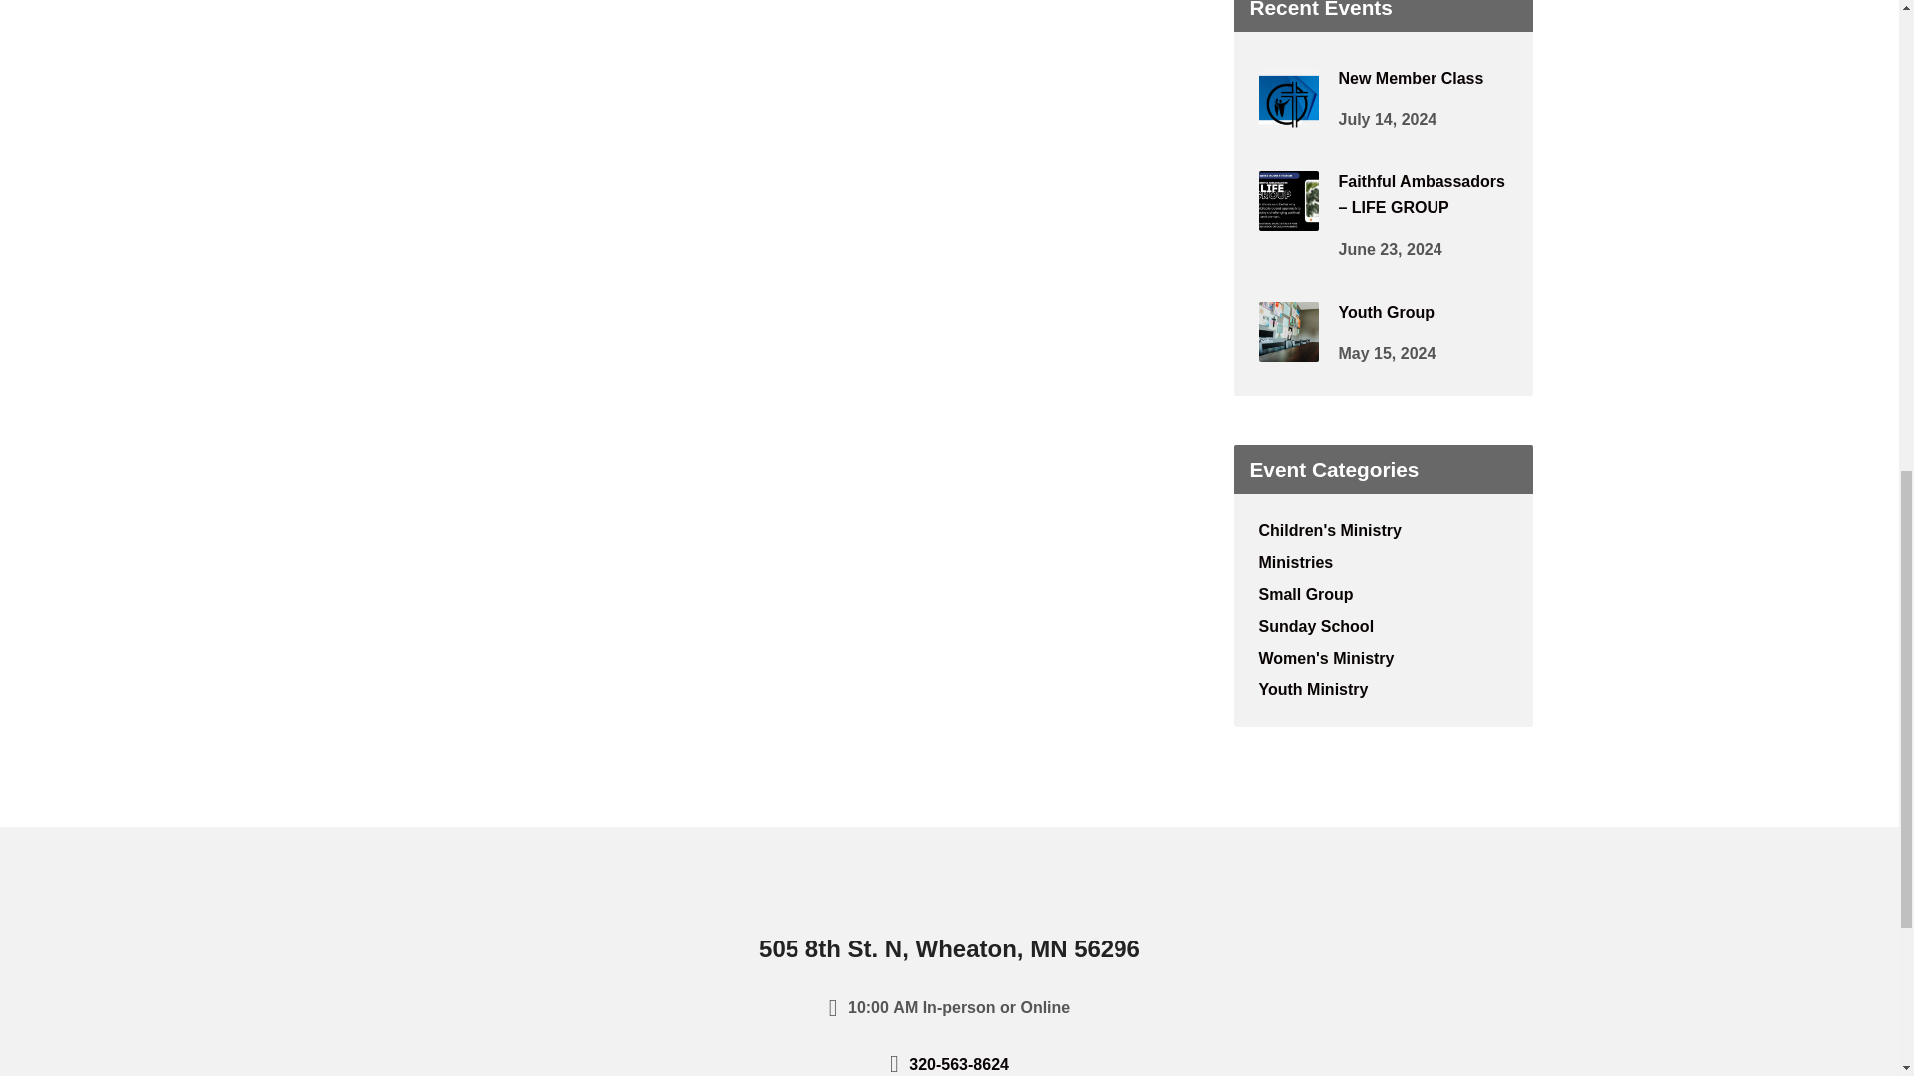 The image size is (1914, 1076). Describe the element at coordinates (1411, 78) in the screenshot. I see `New Member Class` at that location.